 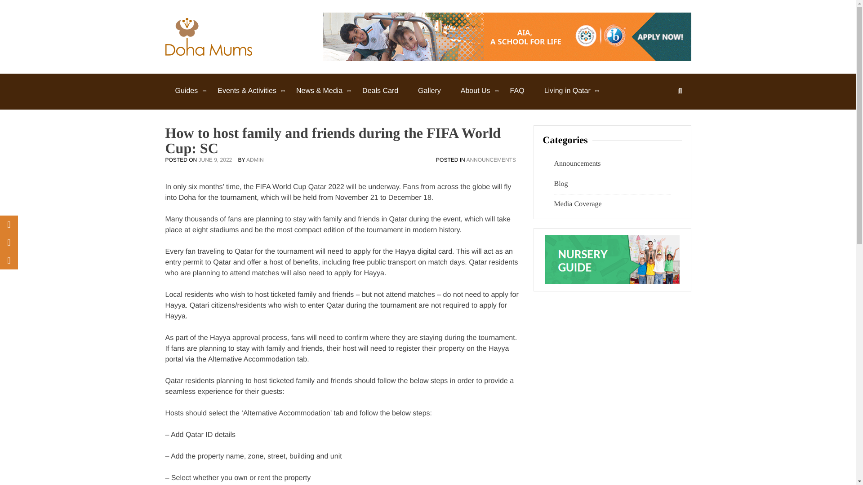 What do you see at coordinates (292, 48) in the screenshot?
I see `Doha Mums` at bounding box center [292, 48].